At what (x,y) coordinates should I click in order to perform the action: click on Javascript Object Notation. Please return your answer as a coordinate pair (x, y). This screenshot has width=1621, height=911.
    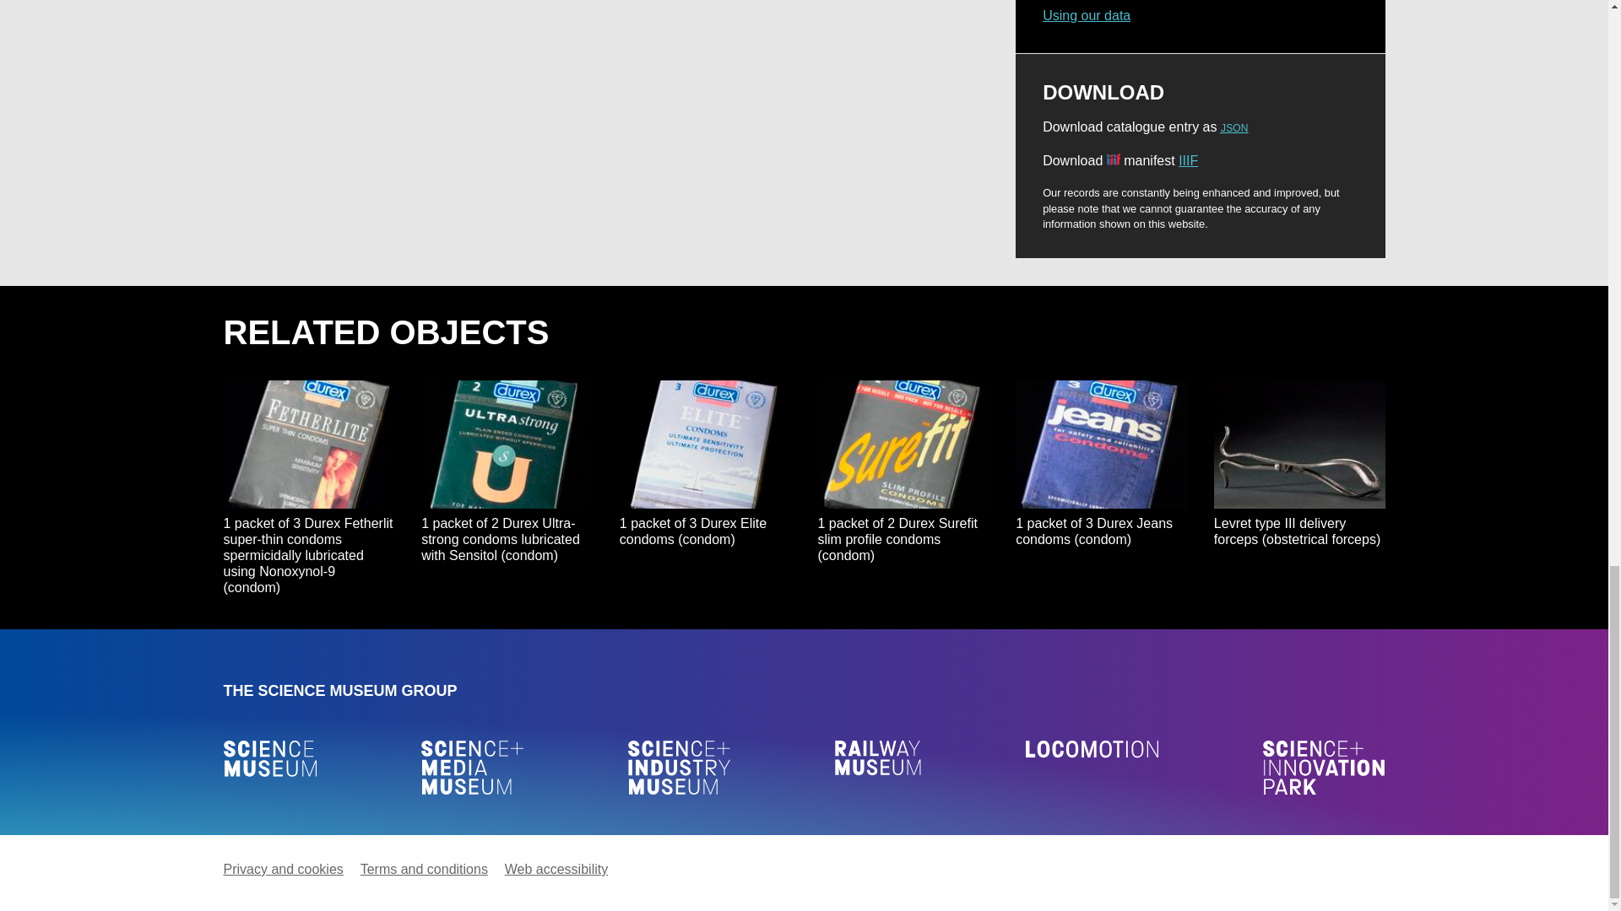
    Looking at the image, I should click on (1234, 127).